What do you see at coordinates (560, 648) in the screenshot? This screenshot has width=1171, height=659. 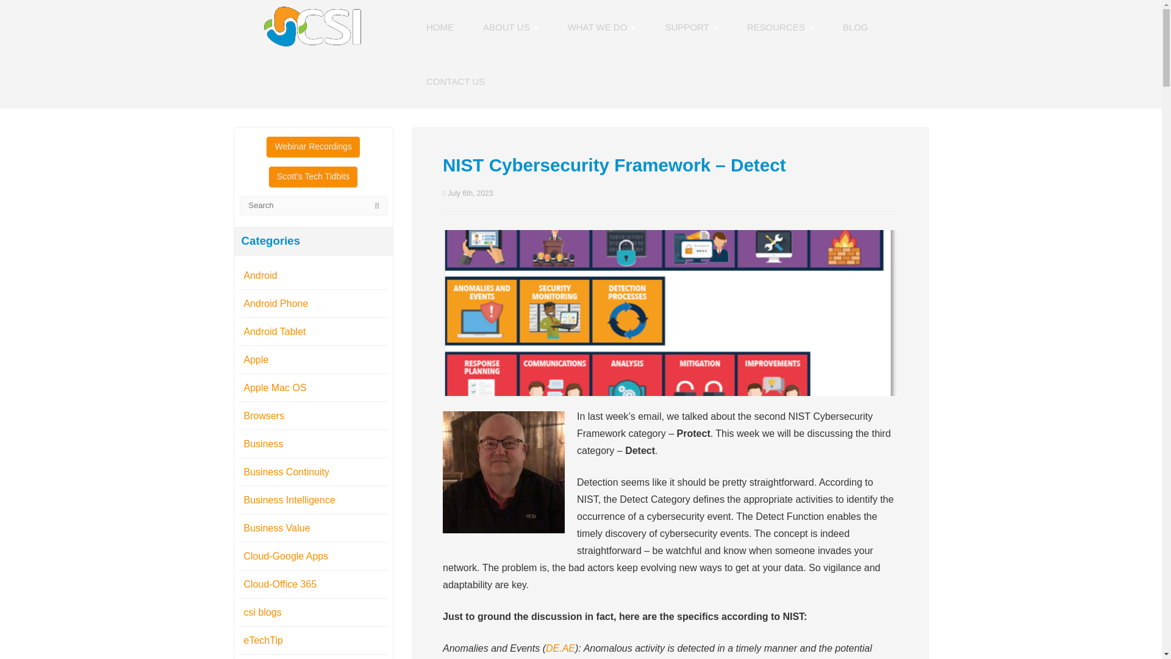 I see `DE.AE` at bounding box center [560, 648].